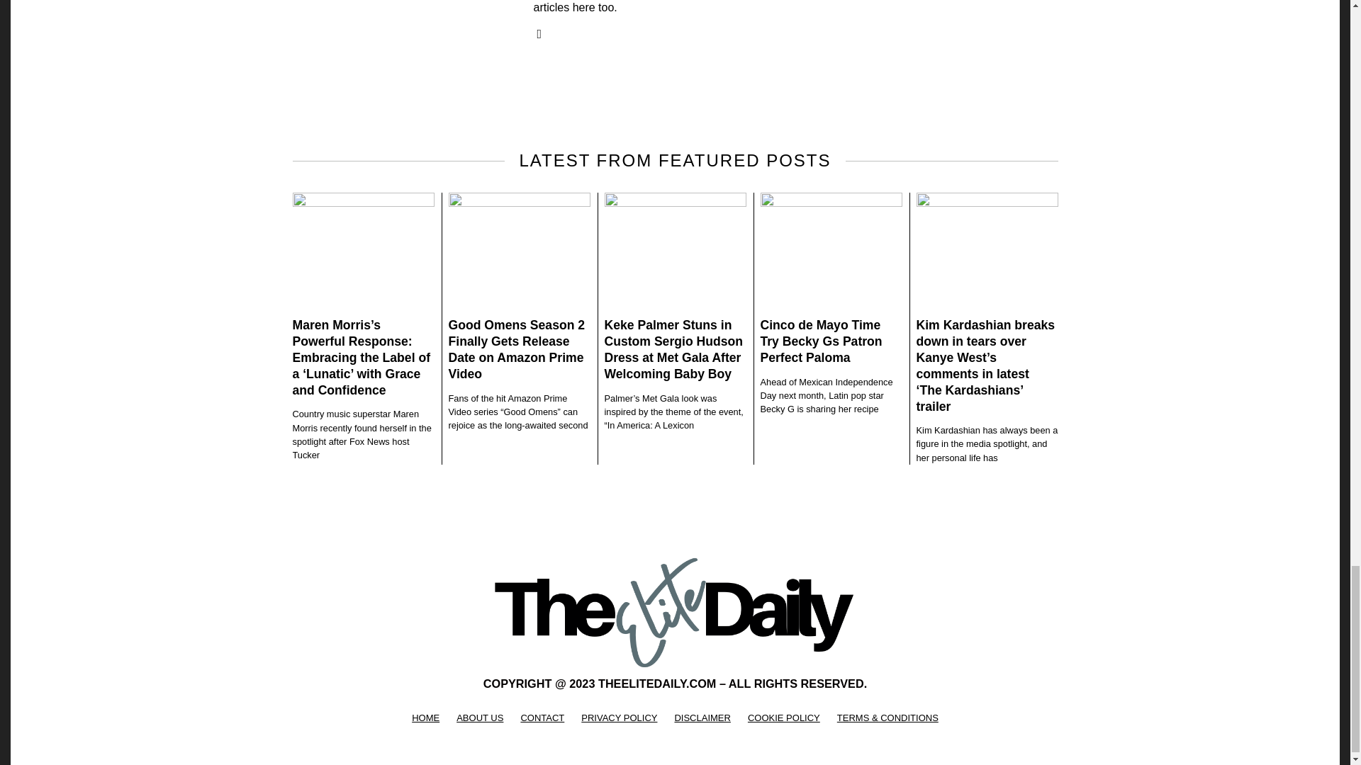 The image size is (1361, 765). I want to click on DISCLAIMER, so click(702, 718).